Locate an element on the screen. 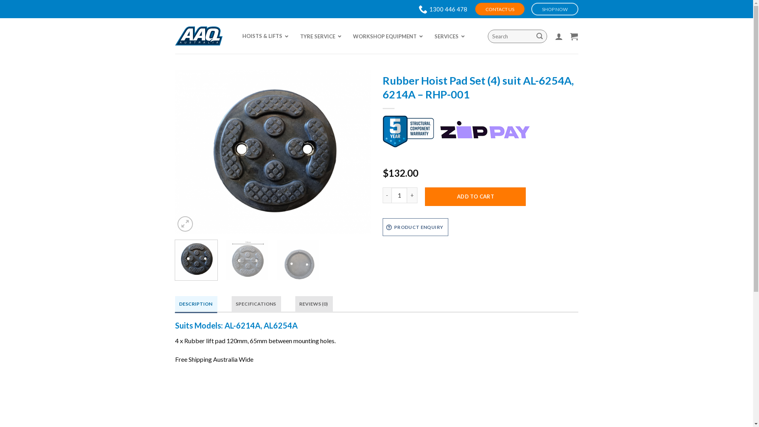 This screenshot has height=427, width=759. Search is located at coordinates (540, 36).